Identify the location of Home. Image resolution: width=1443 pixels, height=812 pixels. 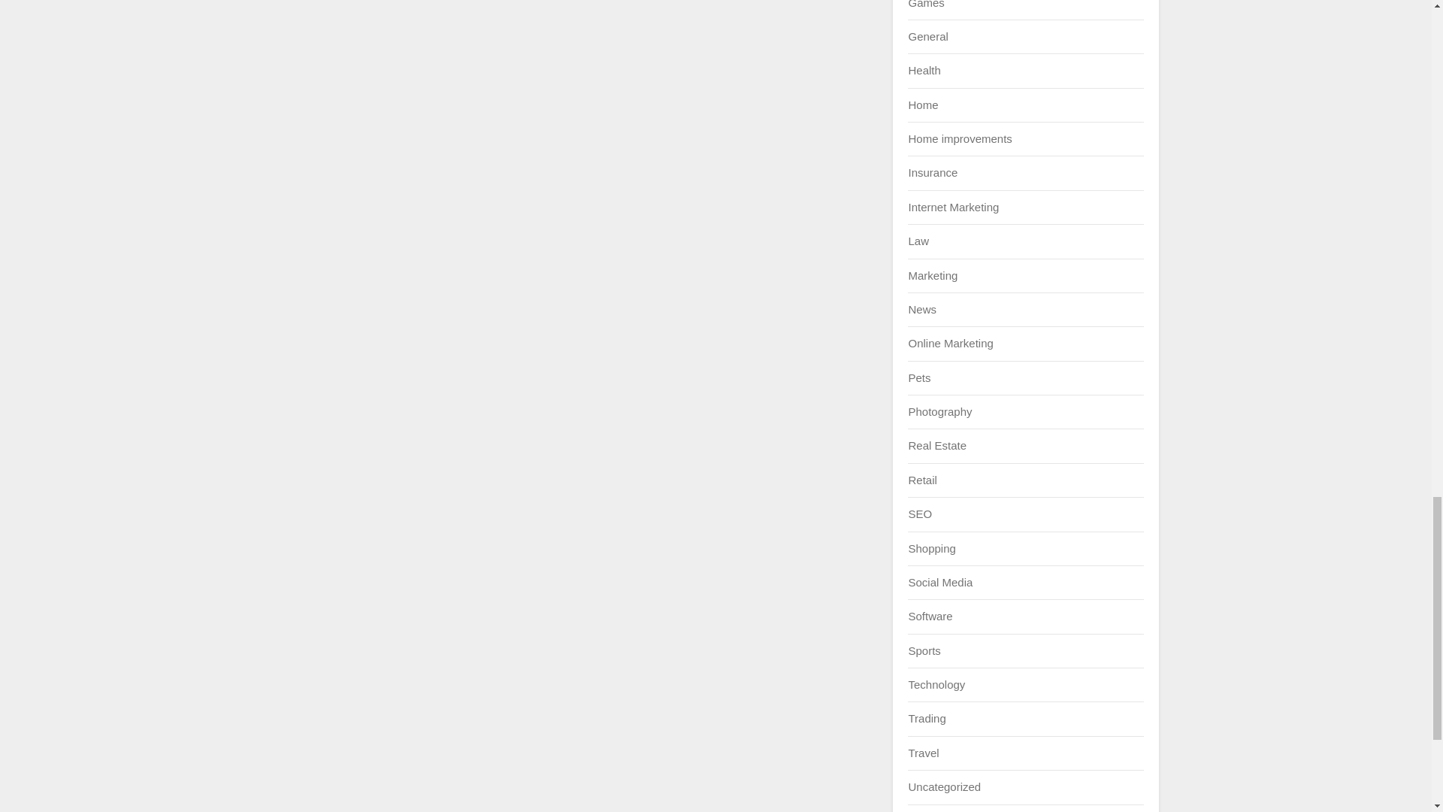
(923, 104).